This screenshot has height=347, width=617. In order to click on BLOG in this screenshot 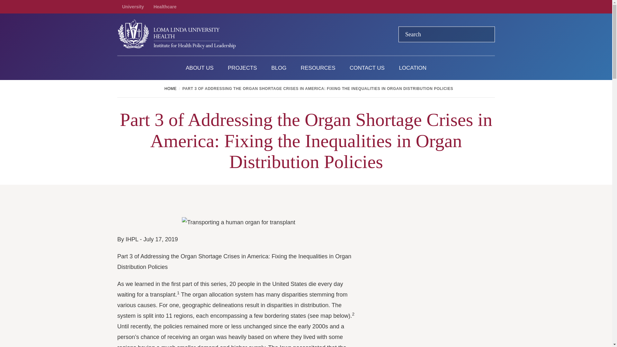, I will do `click(278, 68)`.